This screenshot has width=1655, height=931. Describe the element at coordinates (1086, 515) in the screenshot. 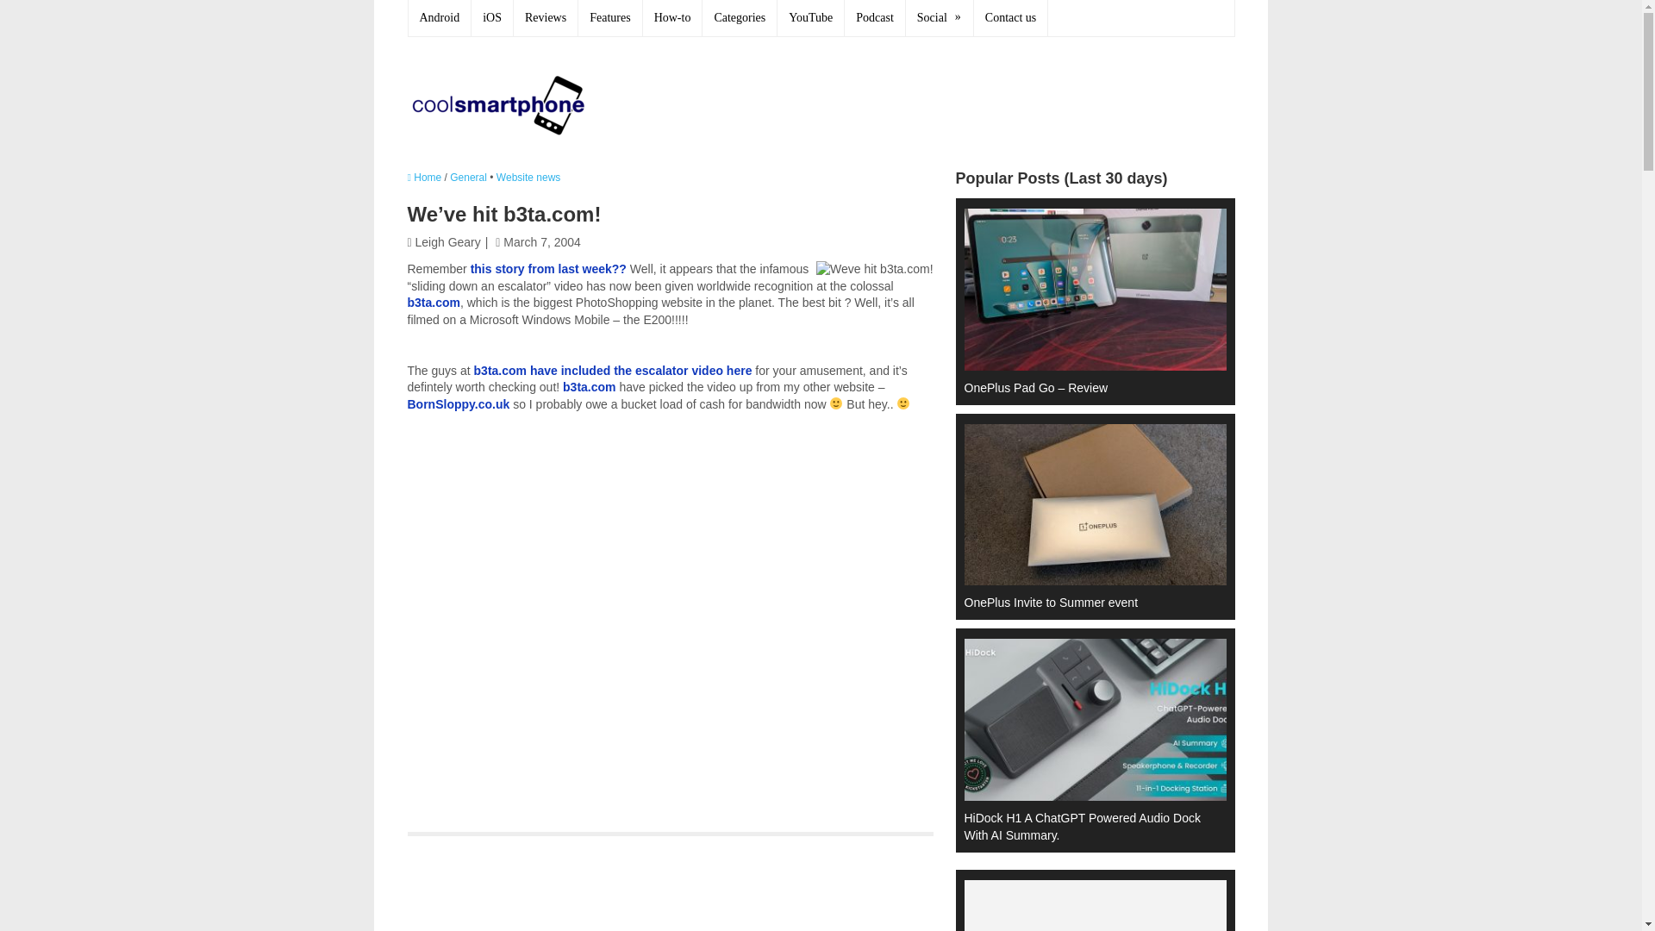

I see `OnePlus Invite to Summer event` at that location.